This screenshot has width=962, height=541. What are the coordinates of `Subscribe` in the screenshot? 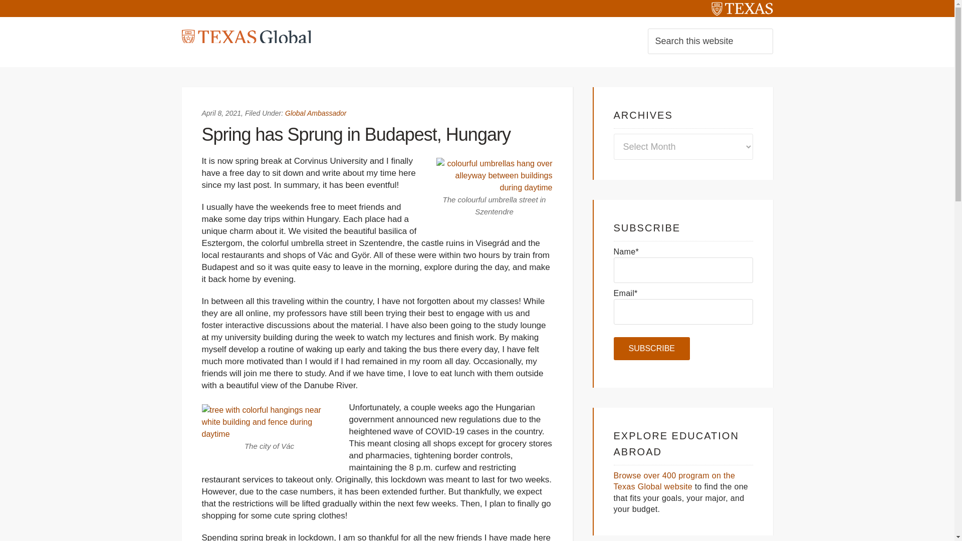 It's located at (651, 349).